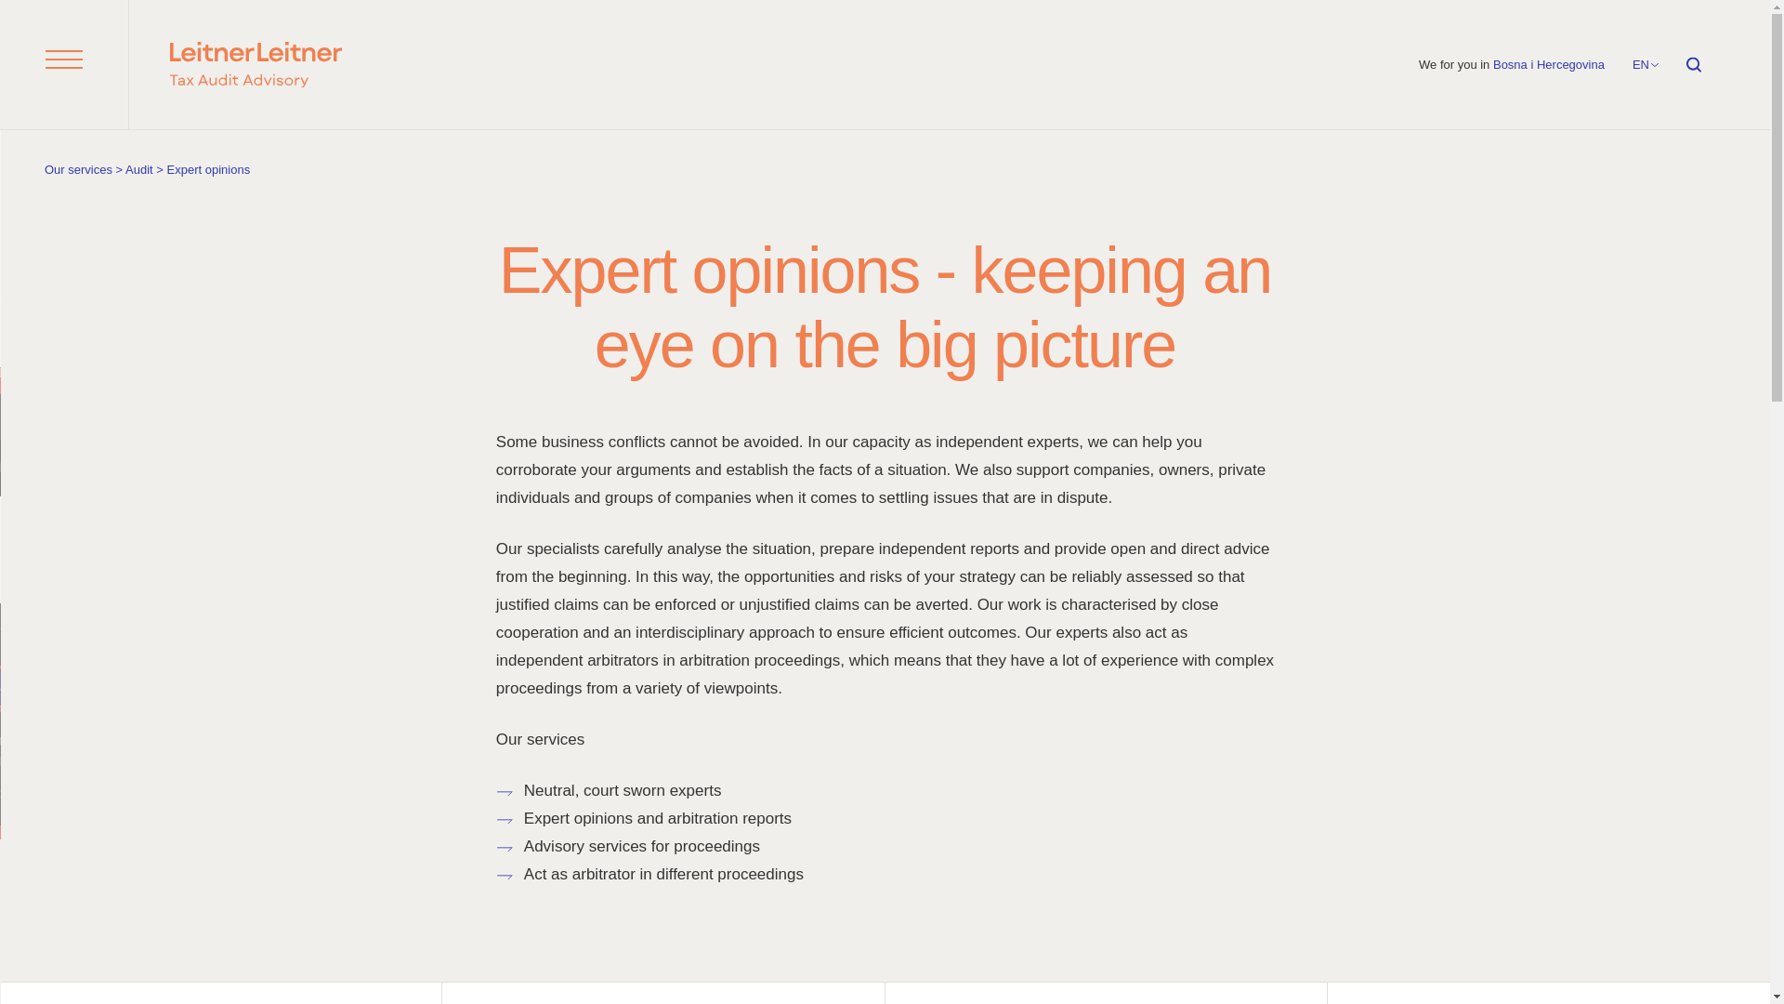 Image resolution: width=1784 pixels, height=1004 pixels. Describe the element at coordinates (256, 65) in the screenshot. I see `website` at that location.